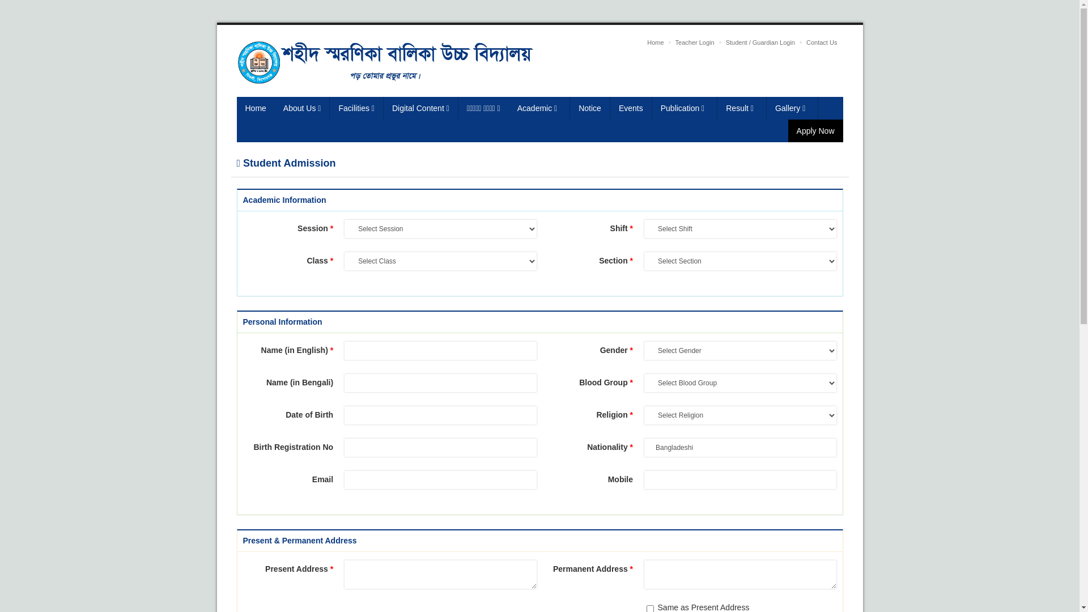 The height and width of the screenshot is (612, 1088). What do you see at coordinates (539, 108) in the screenshot?
I see `Academic` at bounding box center [539, 108].